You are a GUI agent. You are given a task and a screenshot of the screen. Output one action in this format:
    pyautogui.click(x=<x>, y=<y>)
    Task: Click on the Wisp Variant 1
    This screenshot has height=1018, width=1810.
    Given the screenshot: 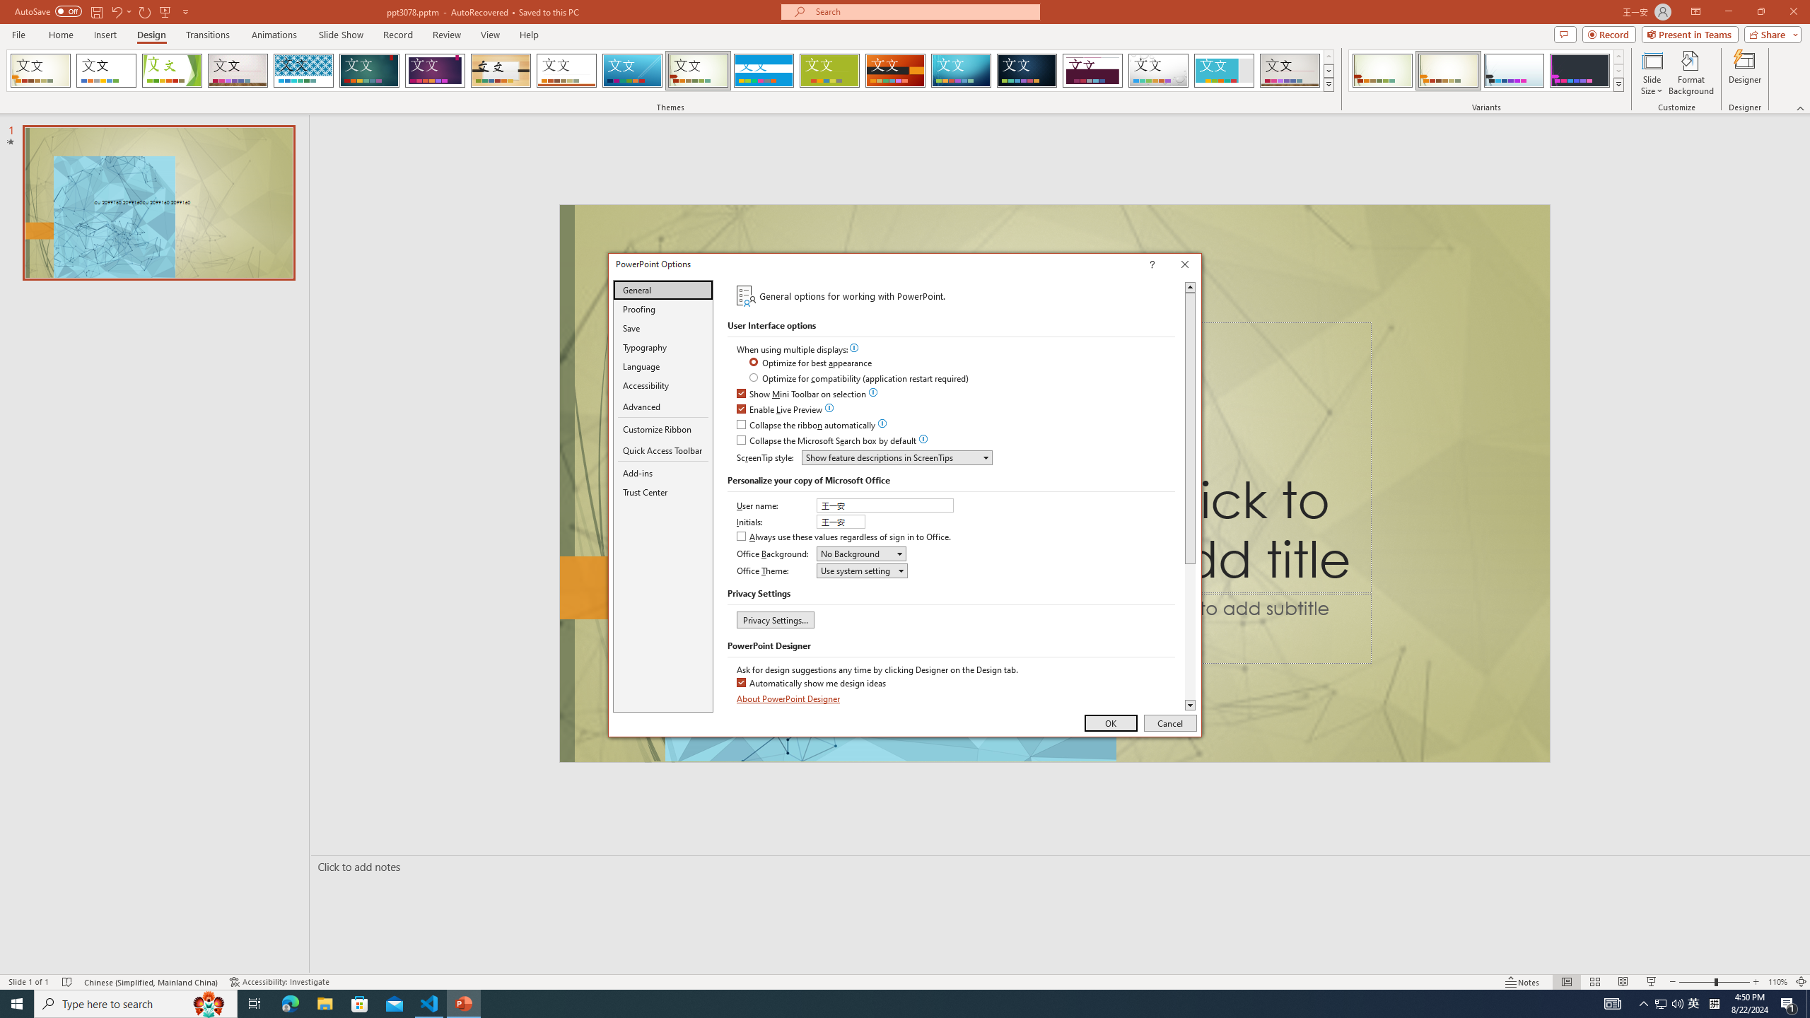 What is the action you would take?
    pyautogui.click(x=1382, y=71)
    